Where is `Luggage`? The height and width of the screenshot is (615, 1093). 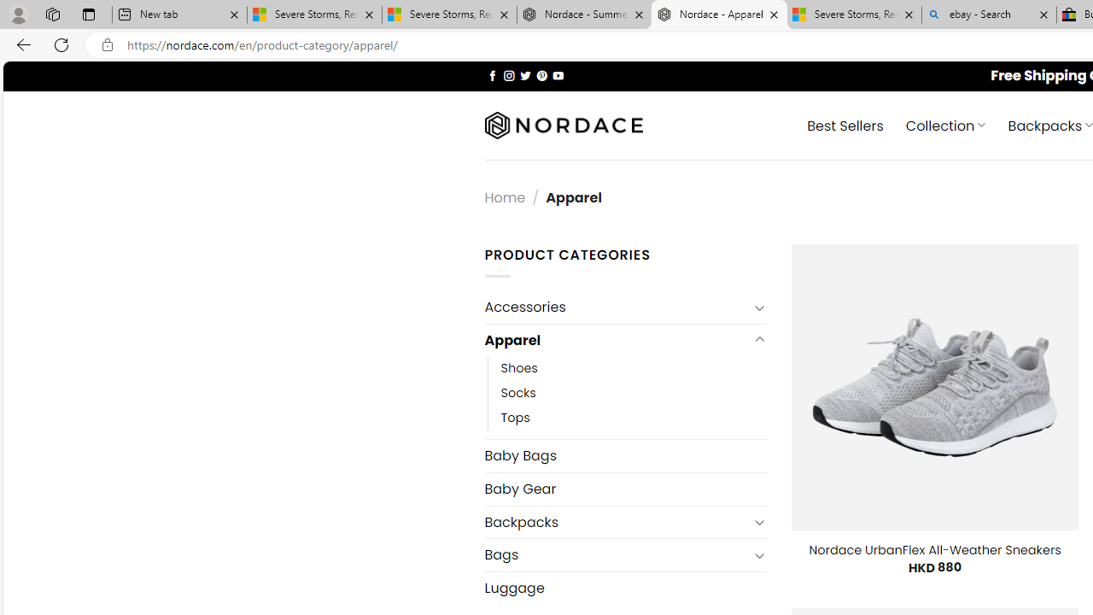
Luggage is located at coordinates (625, 588).